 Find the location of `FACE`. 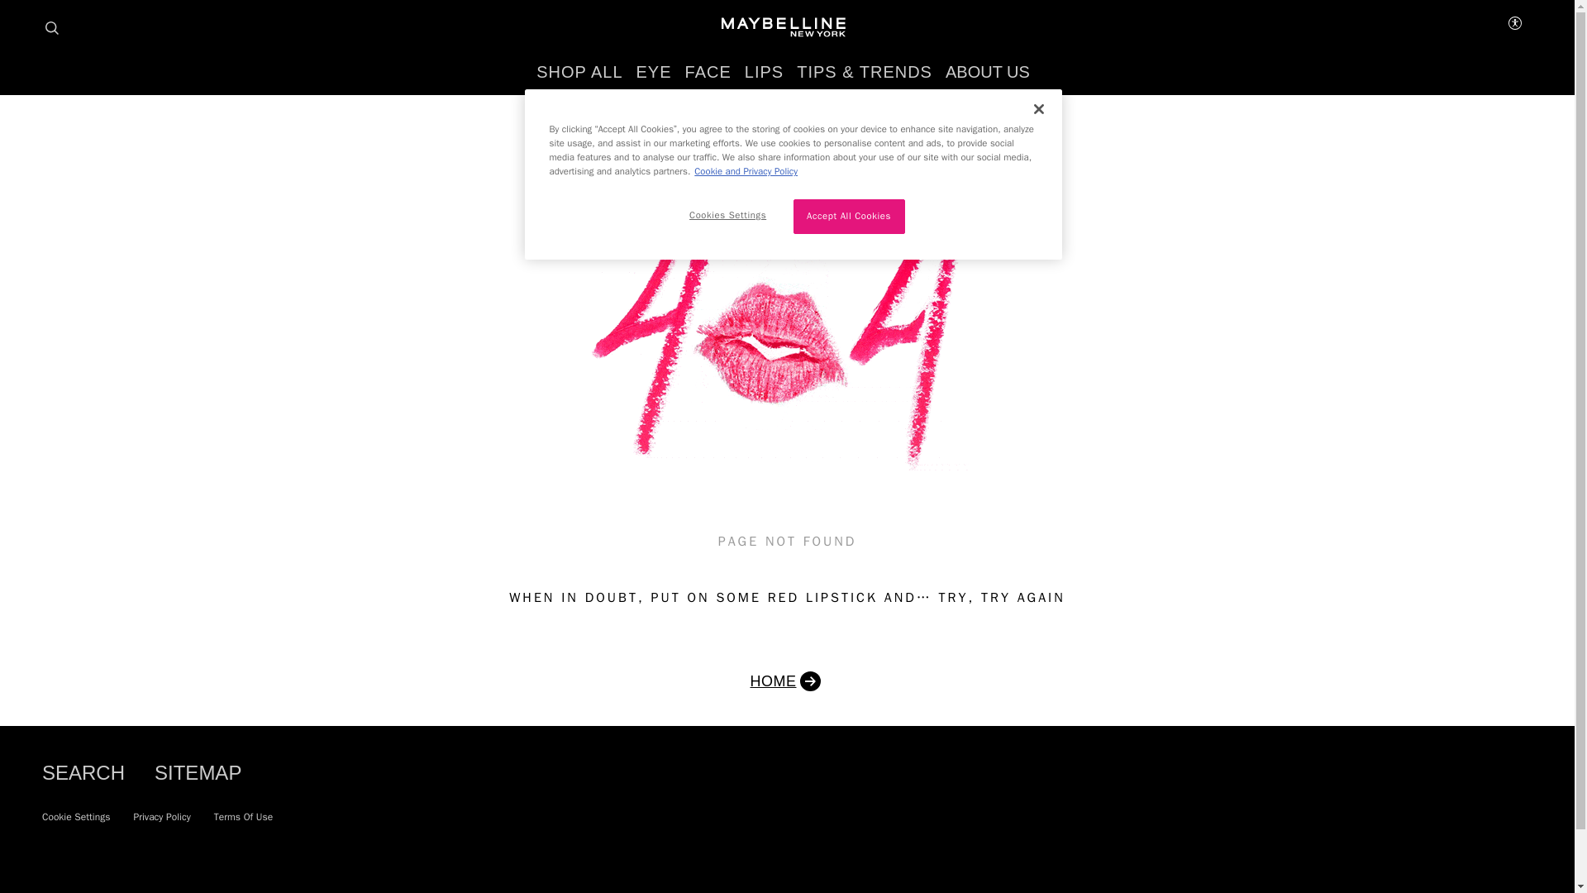

FACE is located at coordinates (708, 72).